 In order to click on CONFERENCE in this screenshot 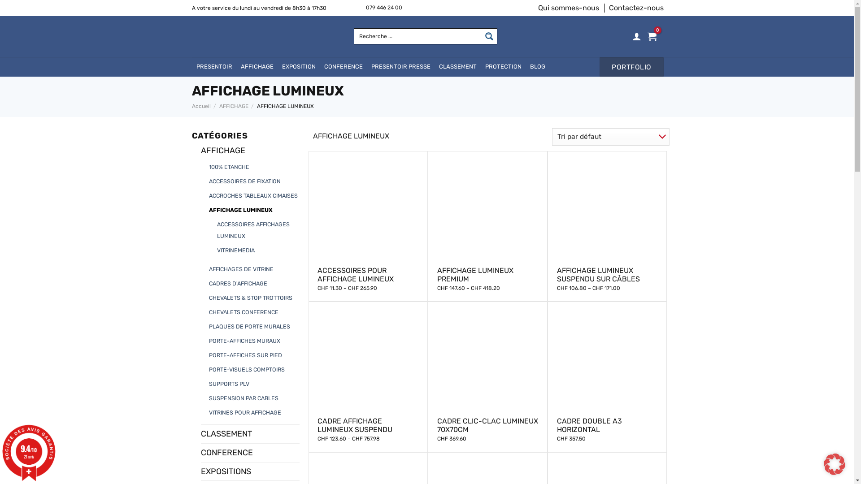, I will do `click(343, 67)`.